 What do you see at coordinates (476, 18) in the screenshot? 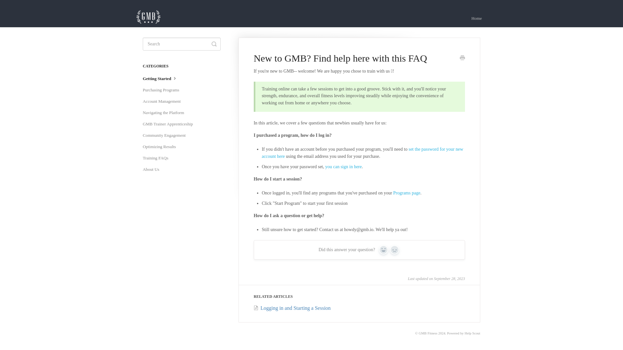
I see `Home` at bounding box center [476, 18].